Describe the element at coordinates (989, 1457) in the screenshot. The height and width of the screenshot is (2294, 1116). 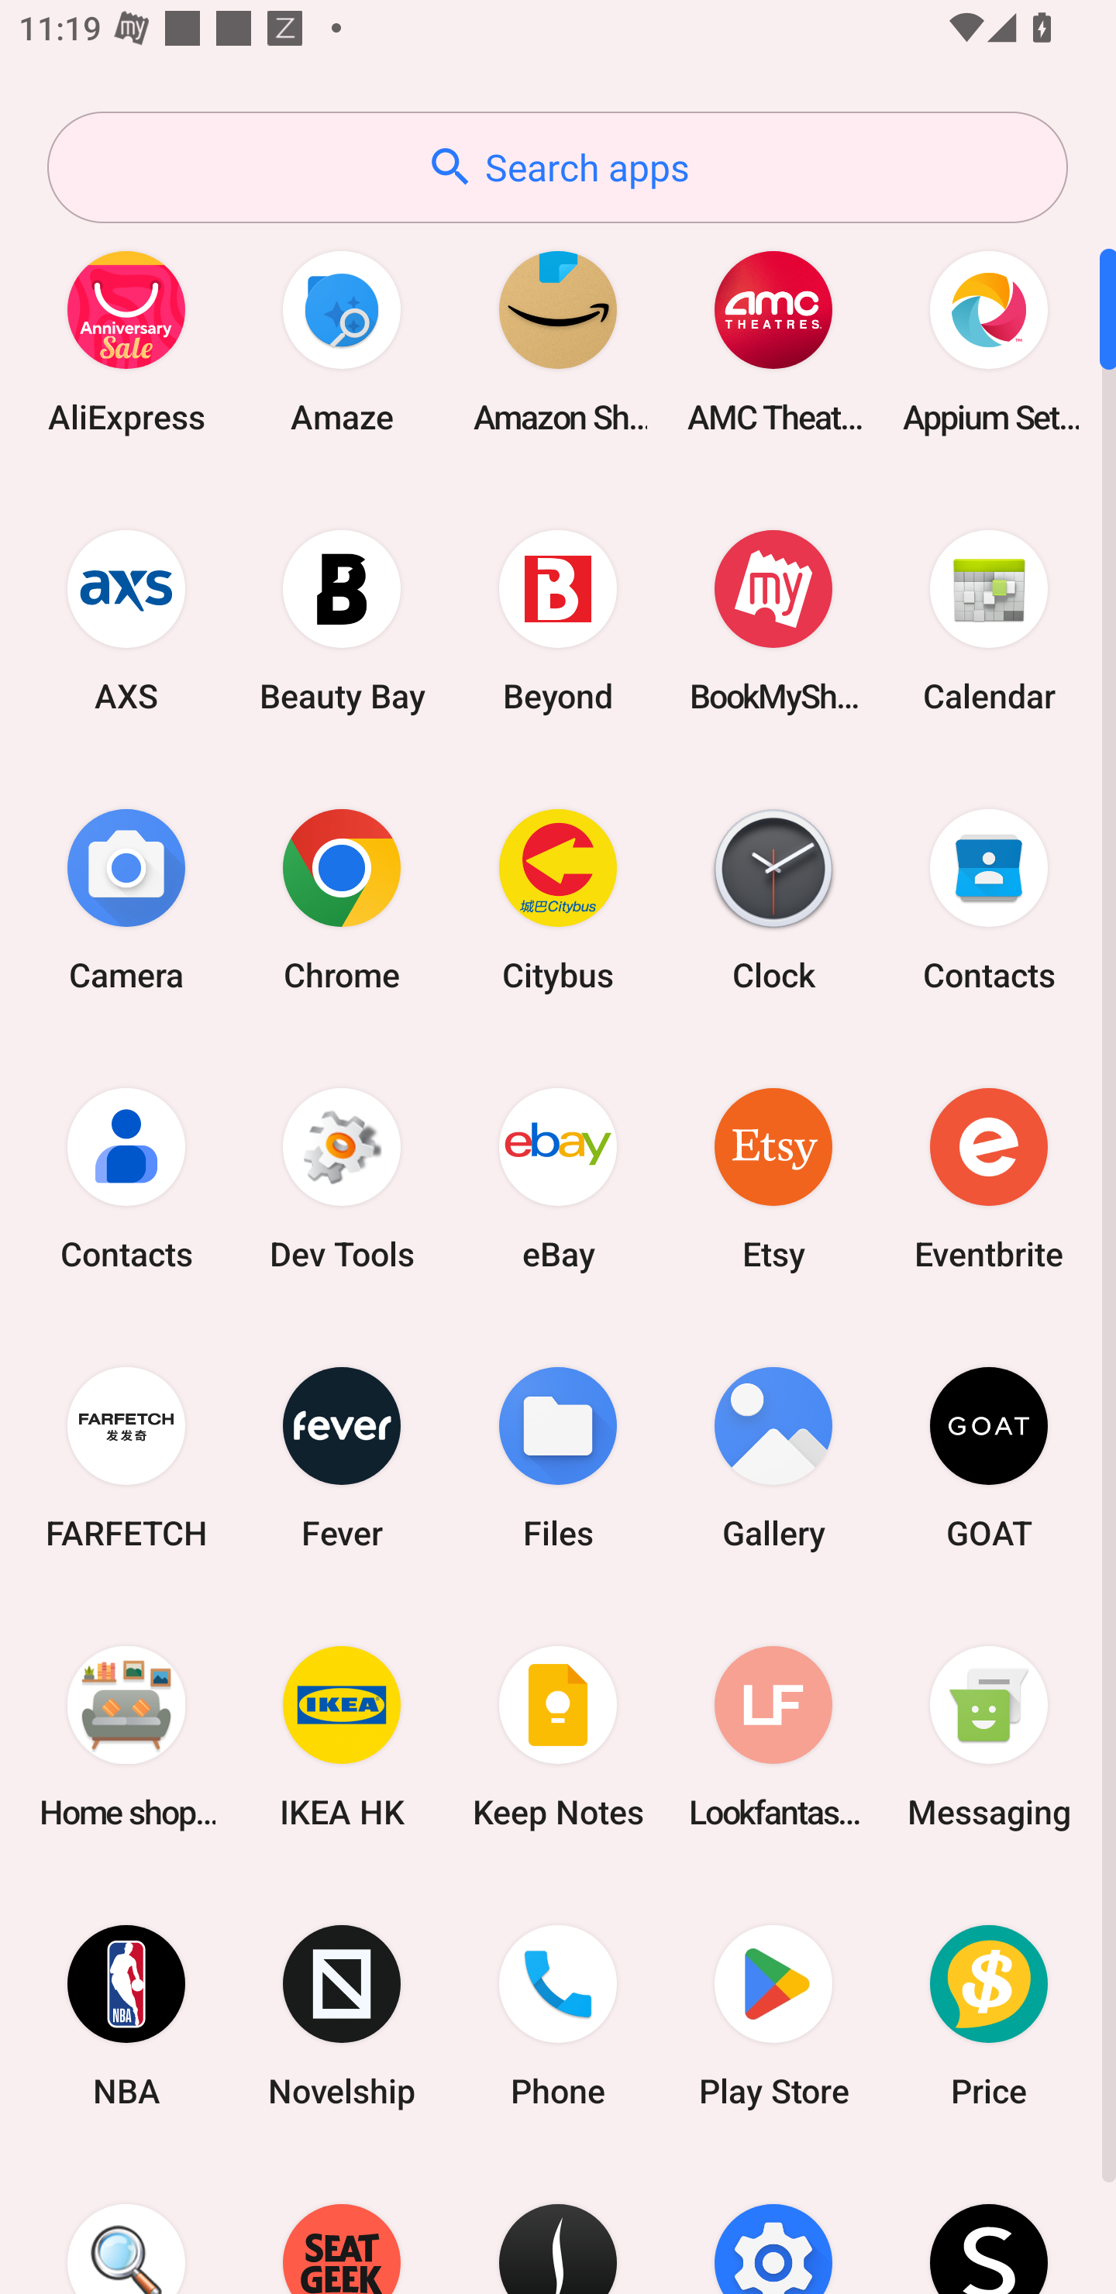
I see `GOAT` at that location.